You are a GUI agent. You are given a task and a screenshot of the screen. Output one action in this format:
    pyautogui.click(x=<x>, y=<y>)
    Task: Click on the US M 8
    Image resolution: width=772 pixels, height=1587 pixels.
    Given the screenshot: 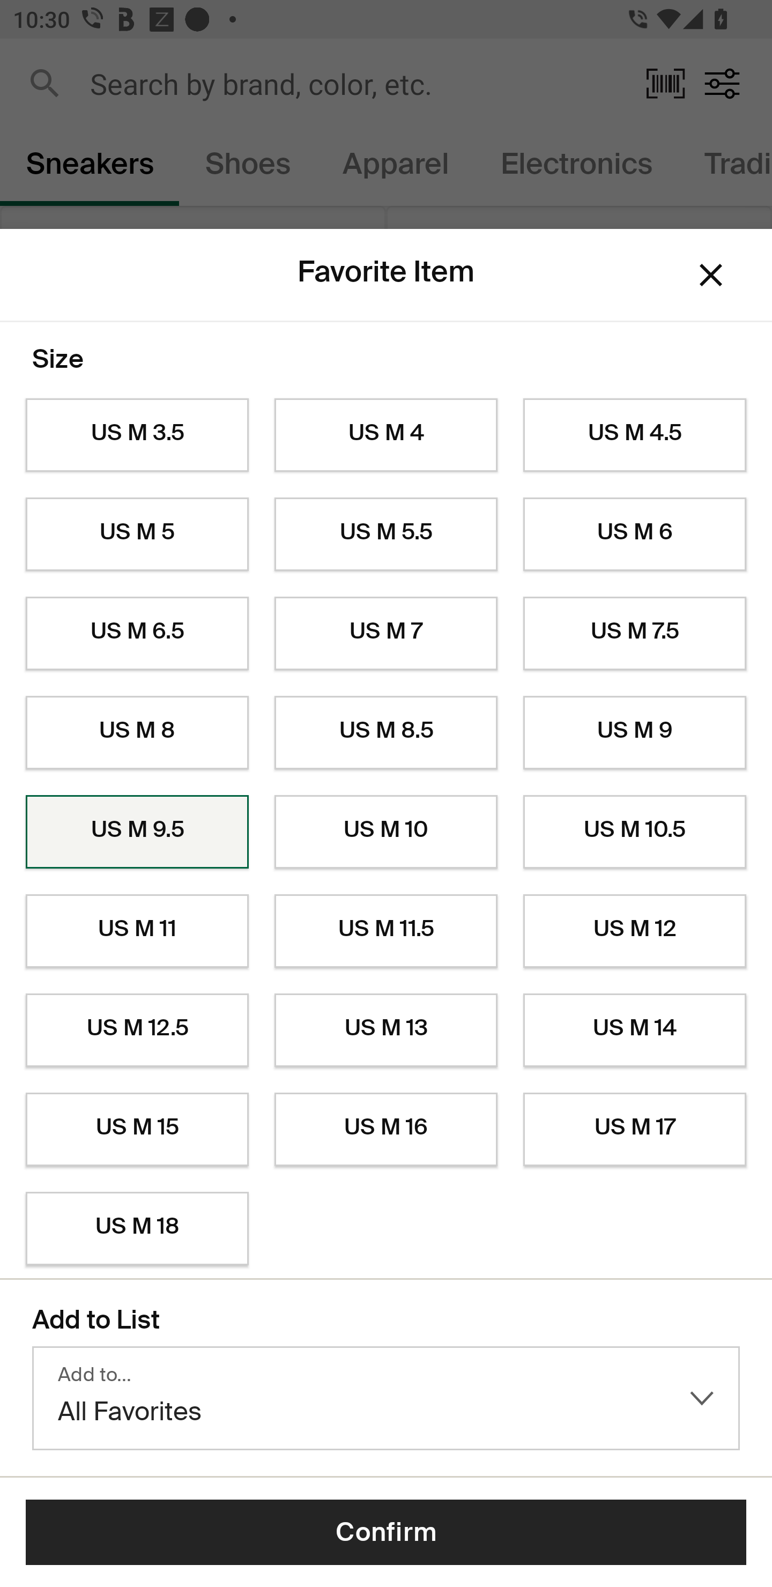 What is the action you would take?
    pyautogui.click(x=137, y=733)
    